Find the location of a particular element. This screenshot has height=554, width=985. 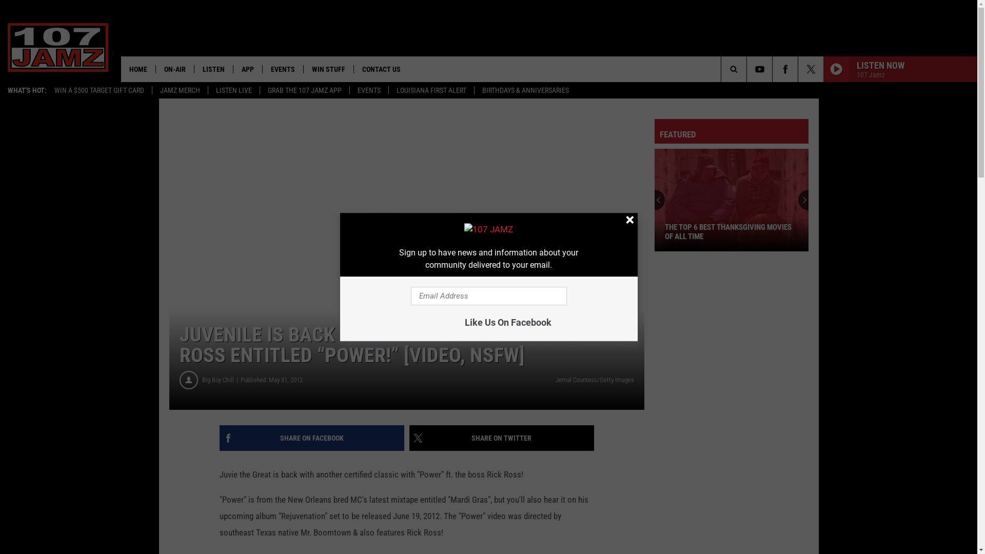

LISTEN NOW
107 Jamz is located at coordinates (900, 69).